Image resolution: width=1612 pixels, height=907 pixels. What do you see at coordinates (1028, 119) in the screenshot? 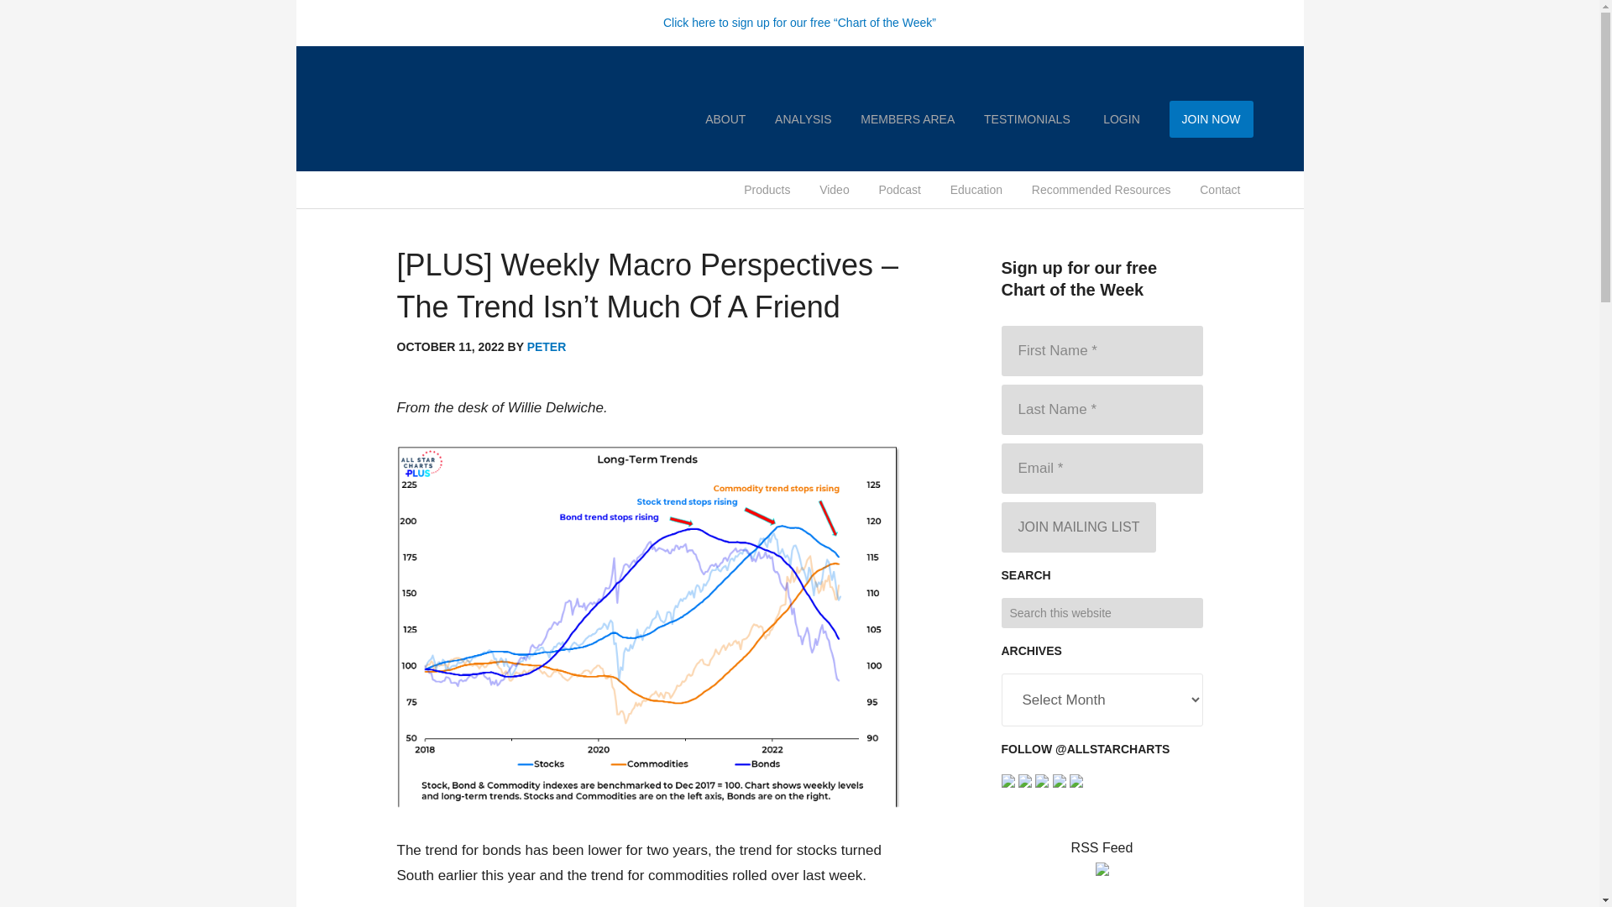
I see `TESTIMONIALS` at bounding box center [1028, 119].